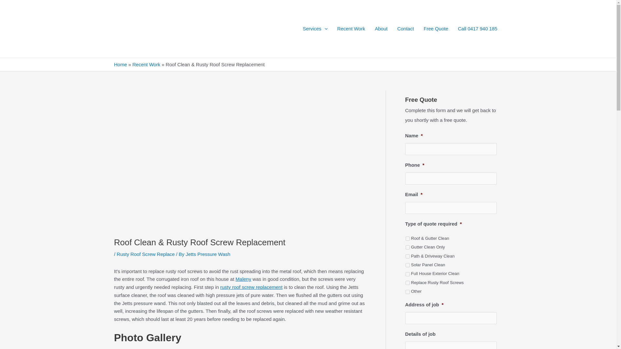 The height and width of the screenshot is (349, 621). What do you see at coordinates (208, 254) in the screenshot?
I see `View all posts by Jetts Pressure Wash` at bounding box center [208, 254].